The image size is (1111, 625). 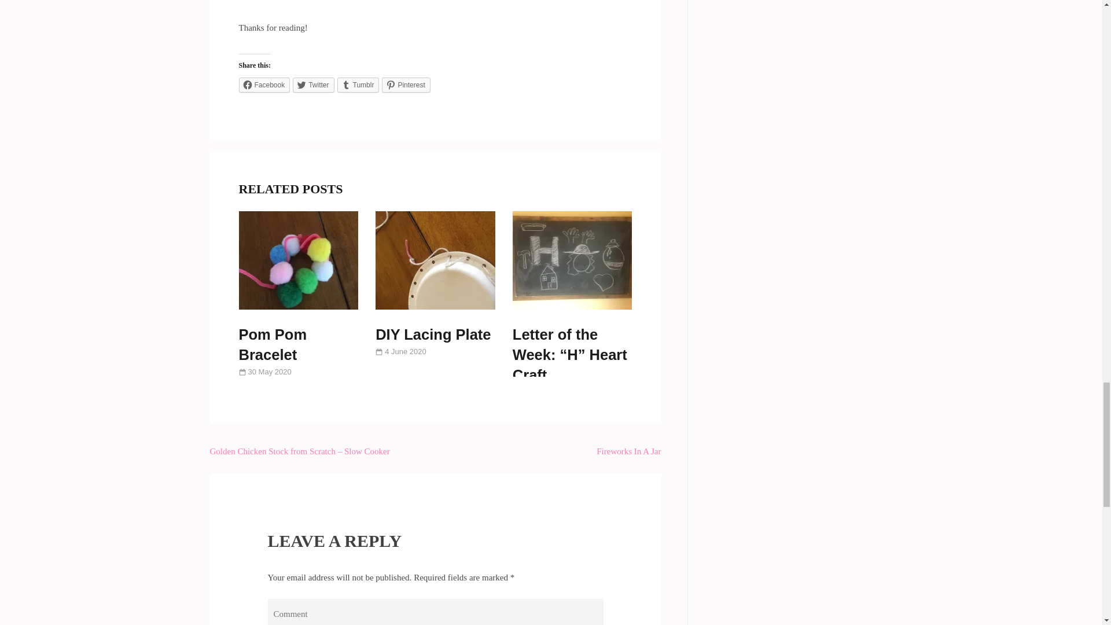 I want to click on Click to share on Facebook, so click(x=264, y=84).